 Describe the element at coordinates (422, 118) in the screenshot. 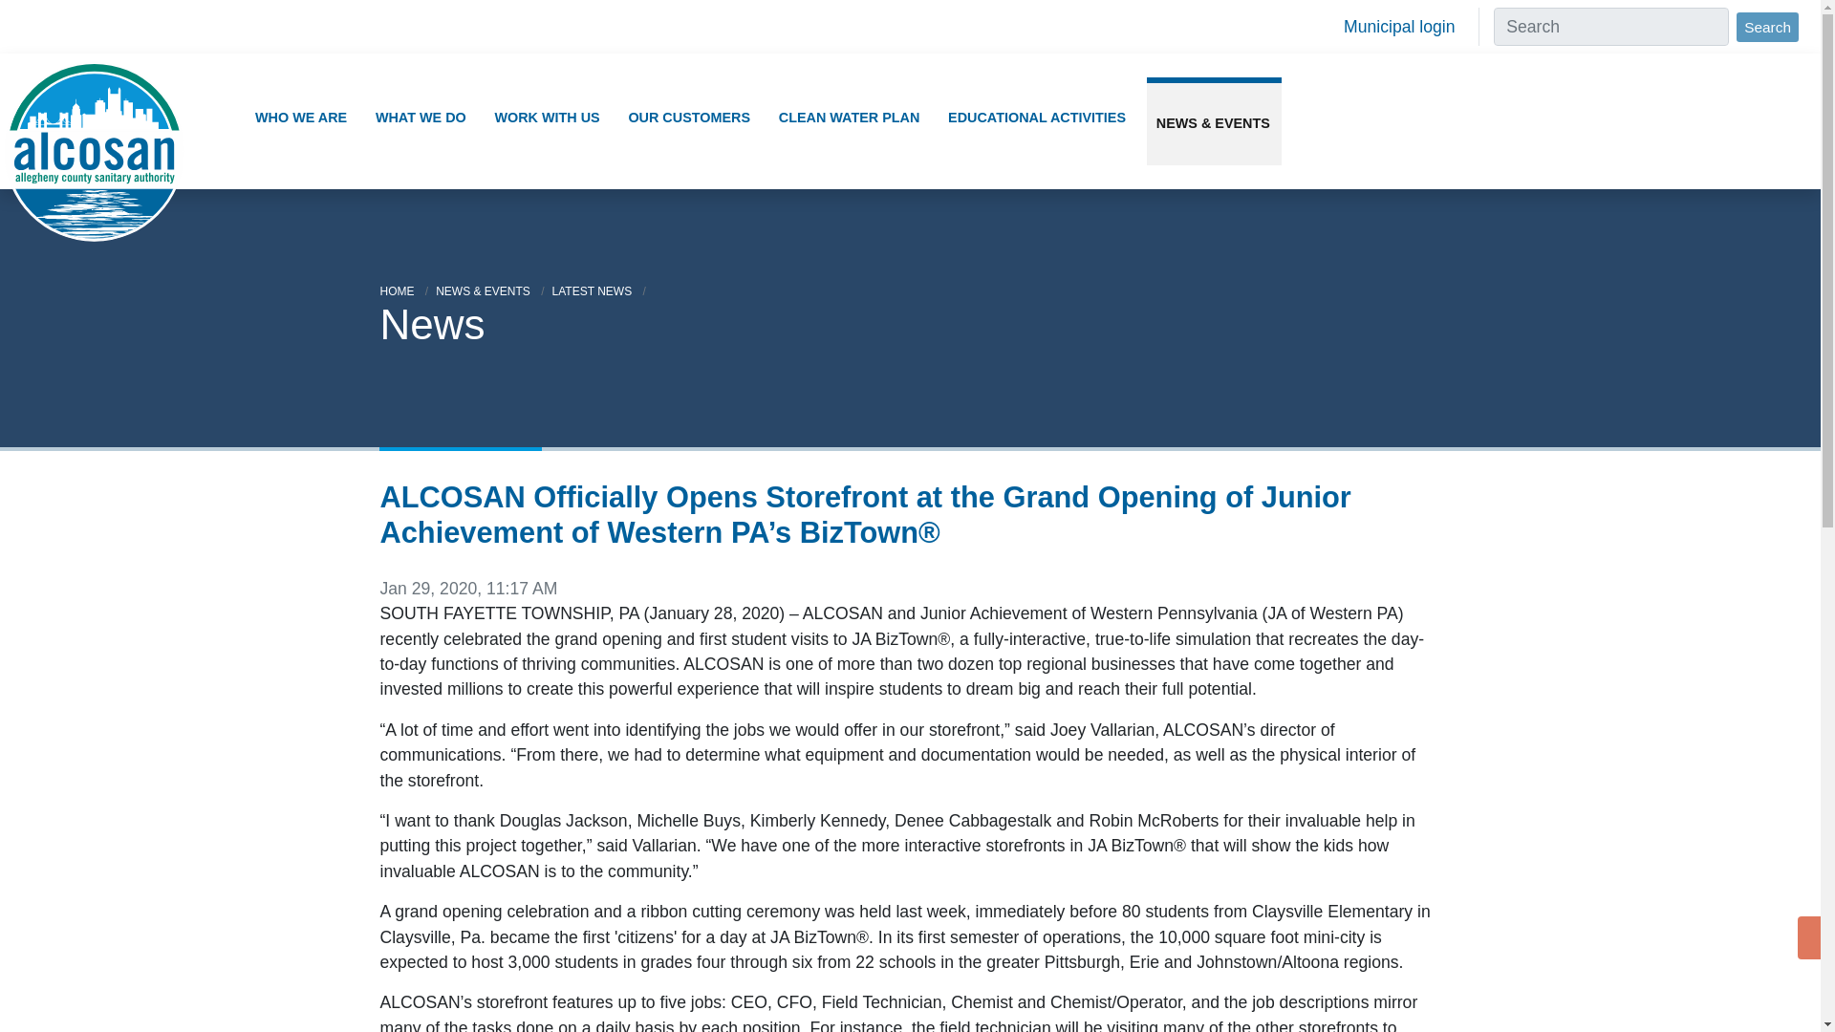

I see `WHAT WE DO` at that location.